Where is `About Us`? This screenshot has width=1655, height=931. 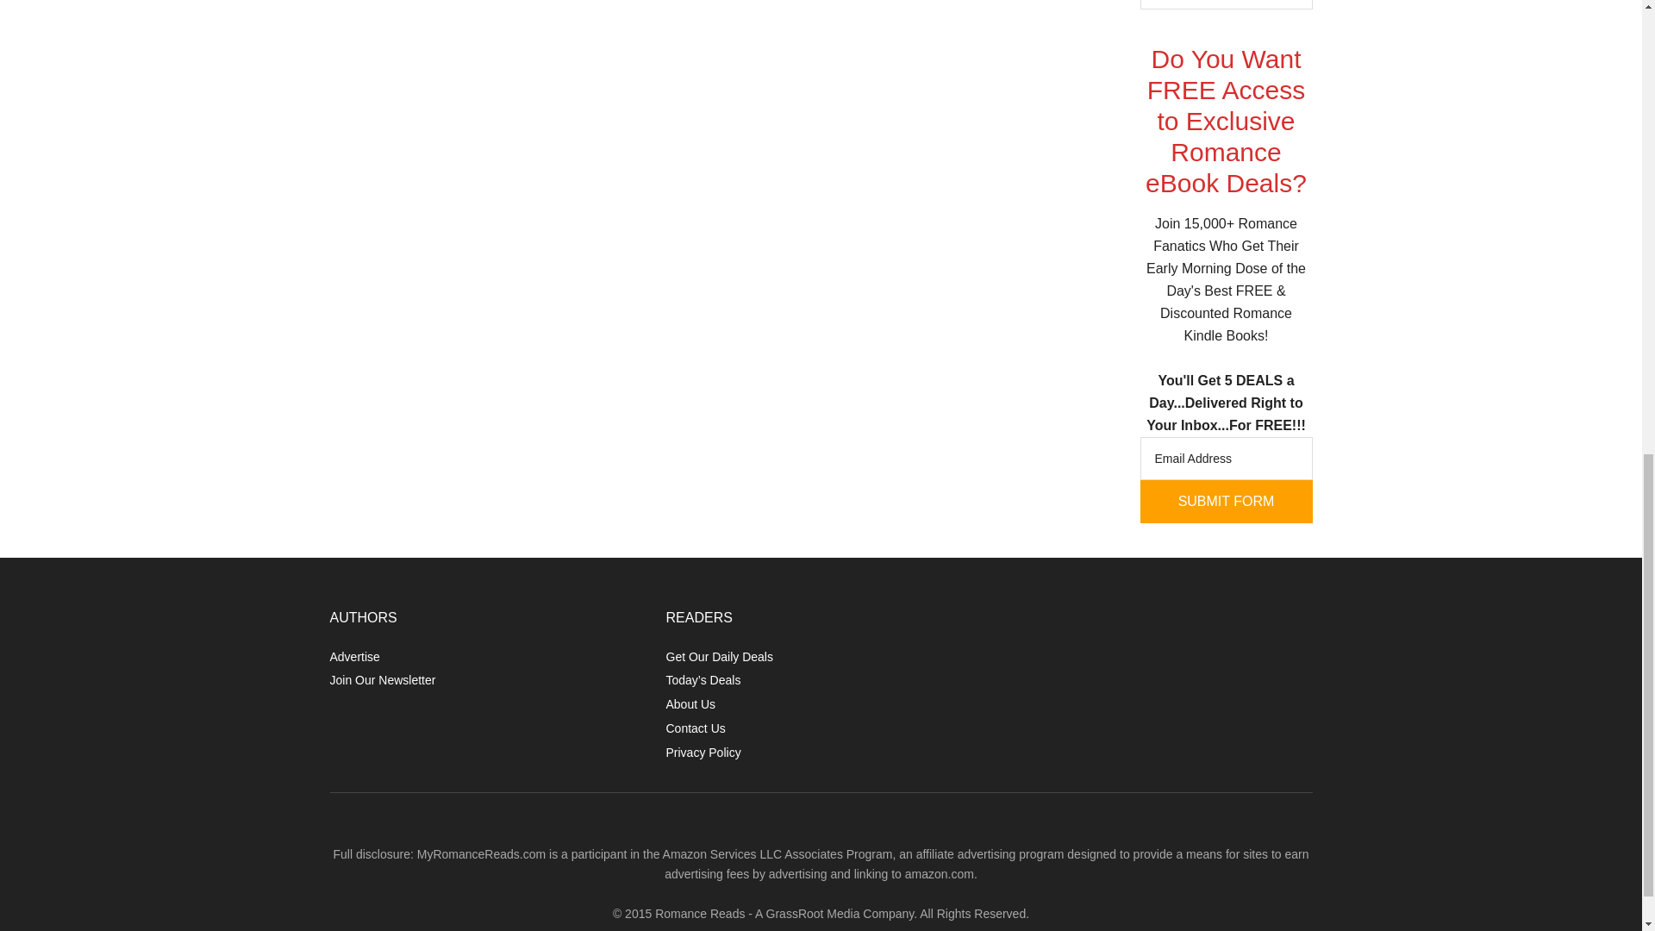
About Us is located at coordinates (690, 703).